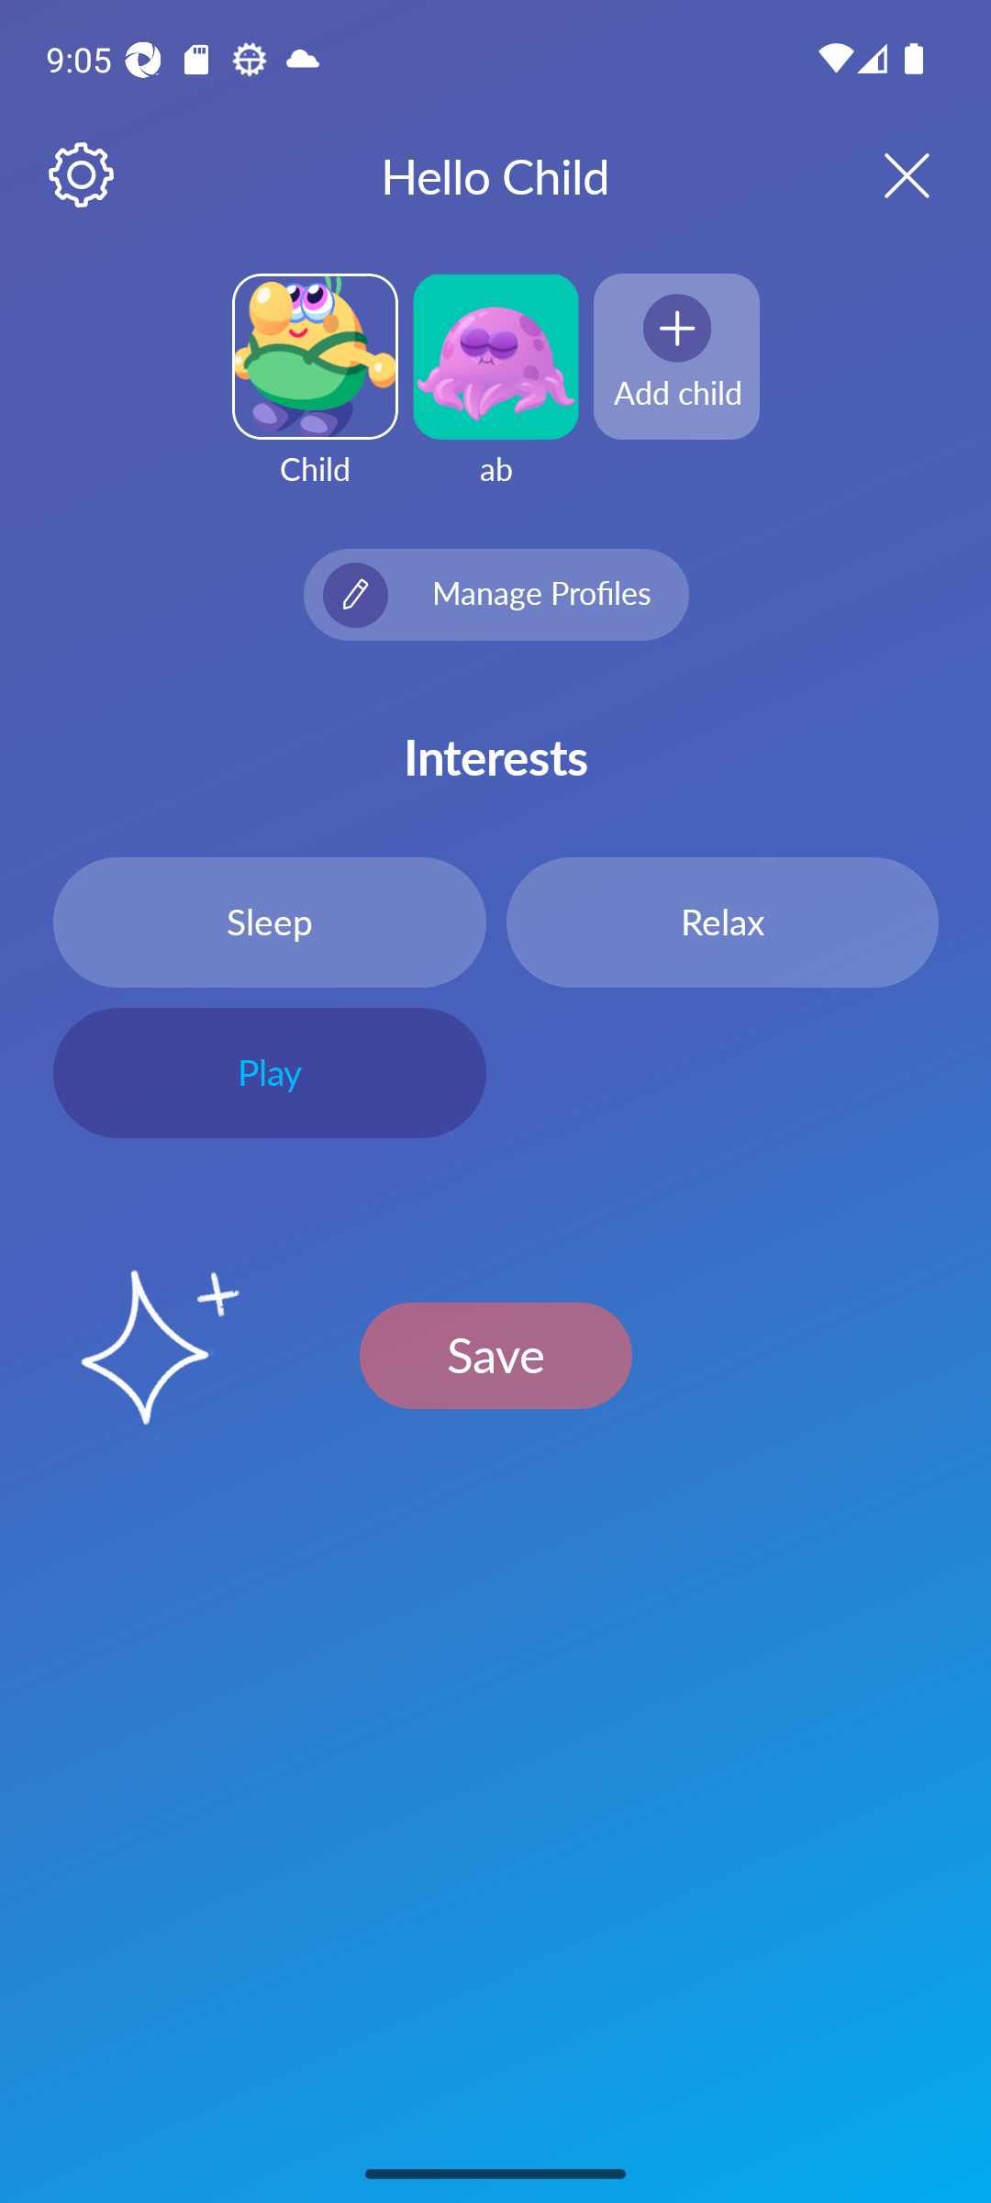 This screenshot has height=2203, width=991. Describe the element at coordinates (315, 397) in the screenshot. I see `Child` at that location.